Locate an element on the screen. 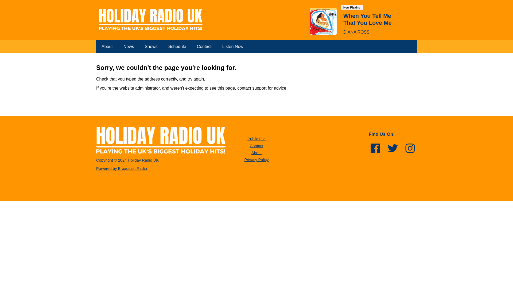 The height and width of the screenshot is (288, 513). Privacy Policy is located at coordinates (256, 159).